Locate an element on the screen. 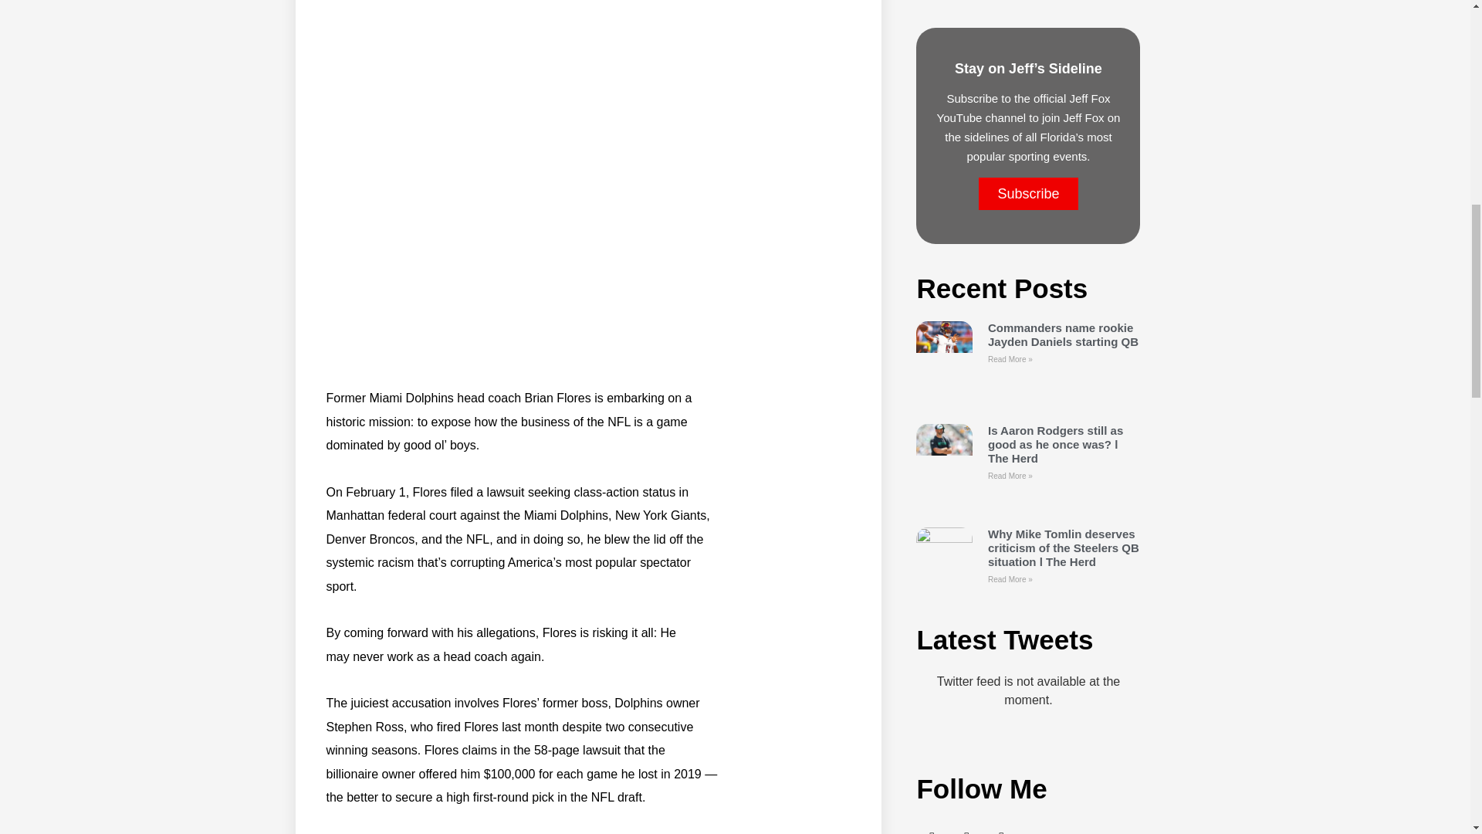 This screenshot has height=834, width=1482. Is Aaron Rodgers still as good as he once was? l The Herd is located at coordinates (1056, 443).